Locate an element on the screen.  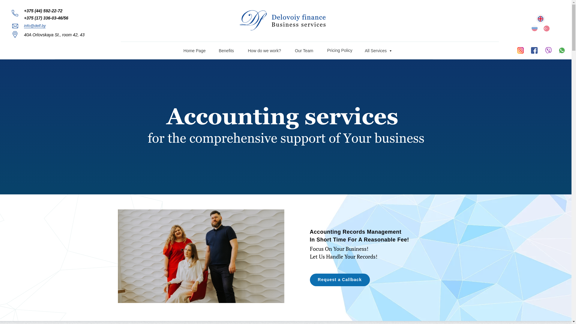
Pricing Policy is located at coordinates (340, 50).